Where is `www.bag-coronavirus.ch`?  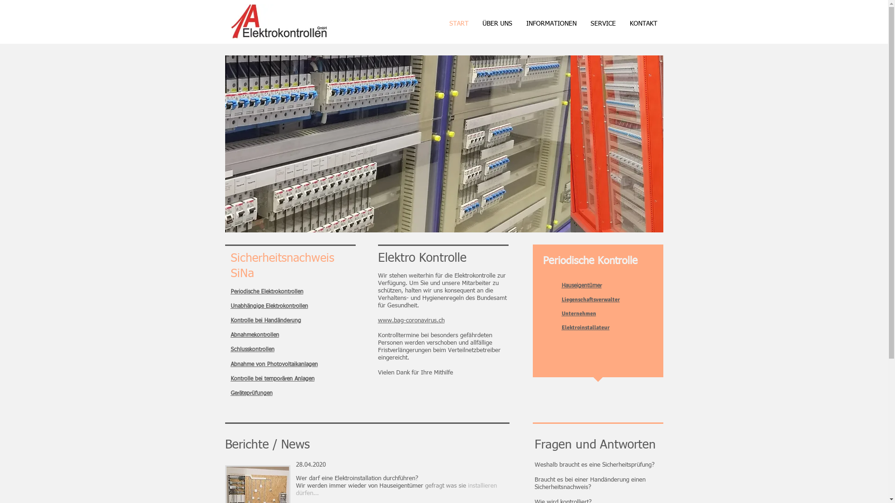 www.bag-coronavirus.ch is located at coordinates (411, 320).